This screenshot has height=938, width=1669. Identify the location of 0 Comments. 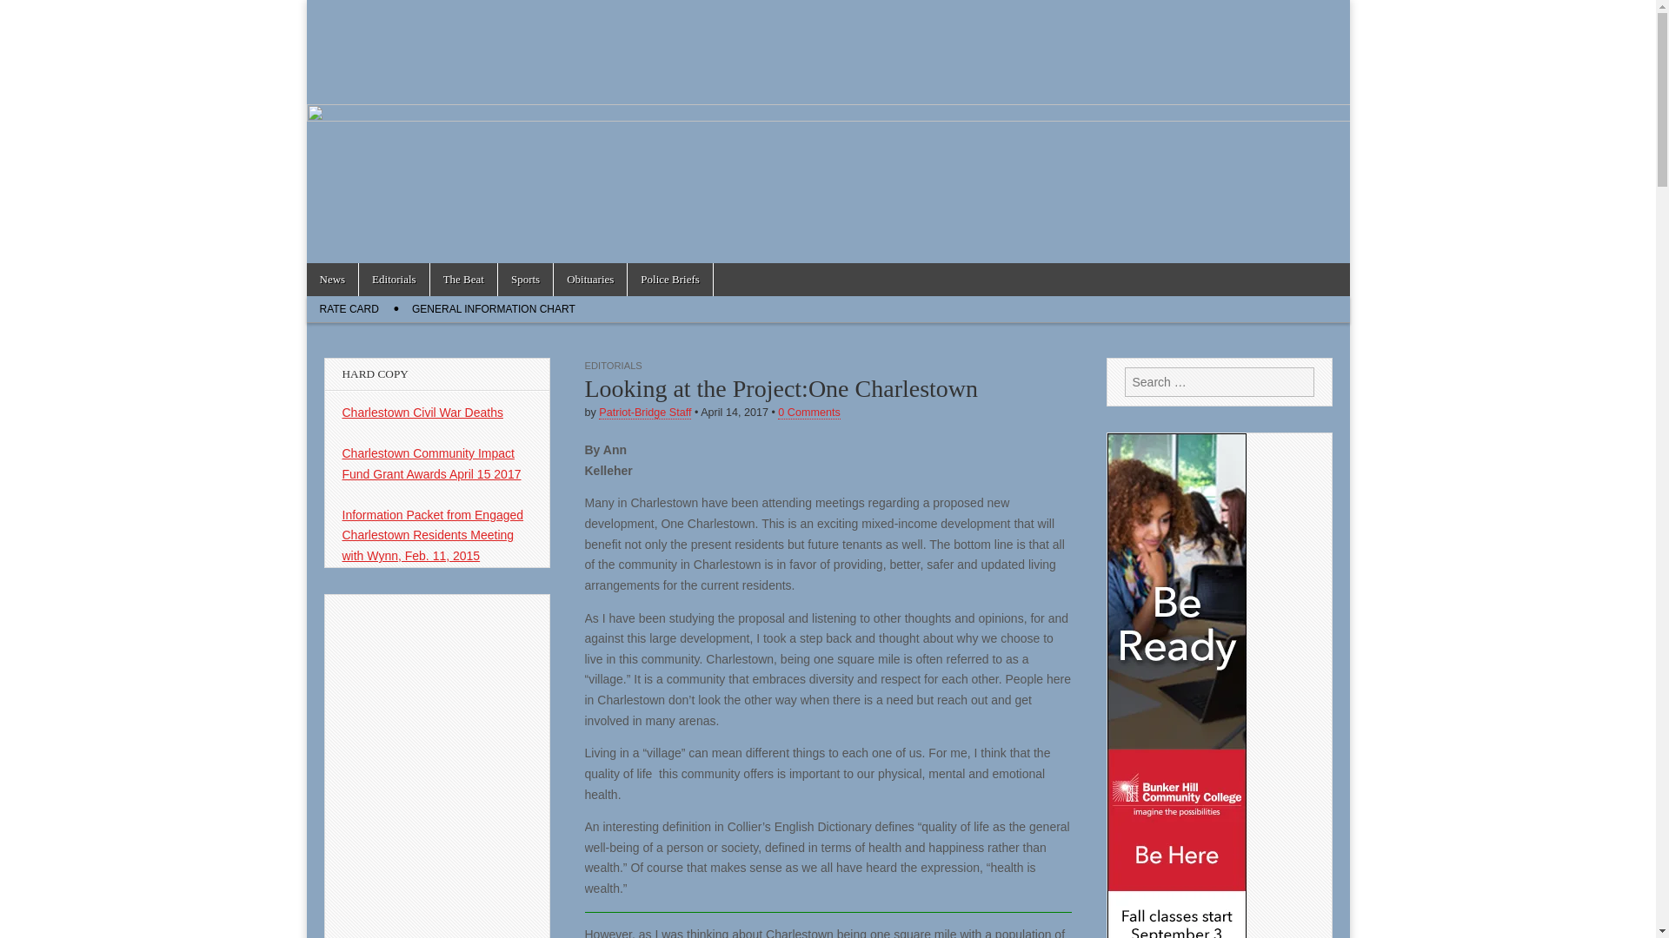
(808, 412).